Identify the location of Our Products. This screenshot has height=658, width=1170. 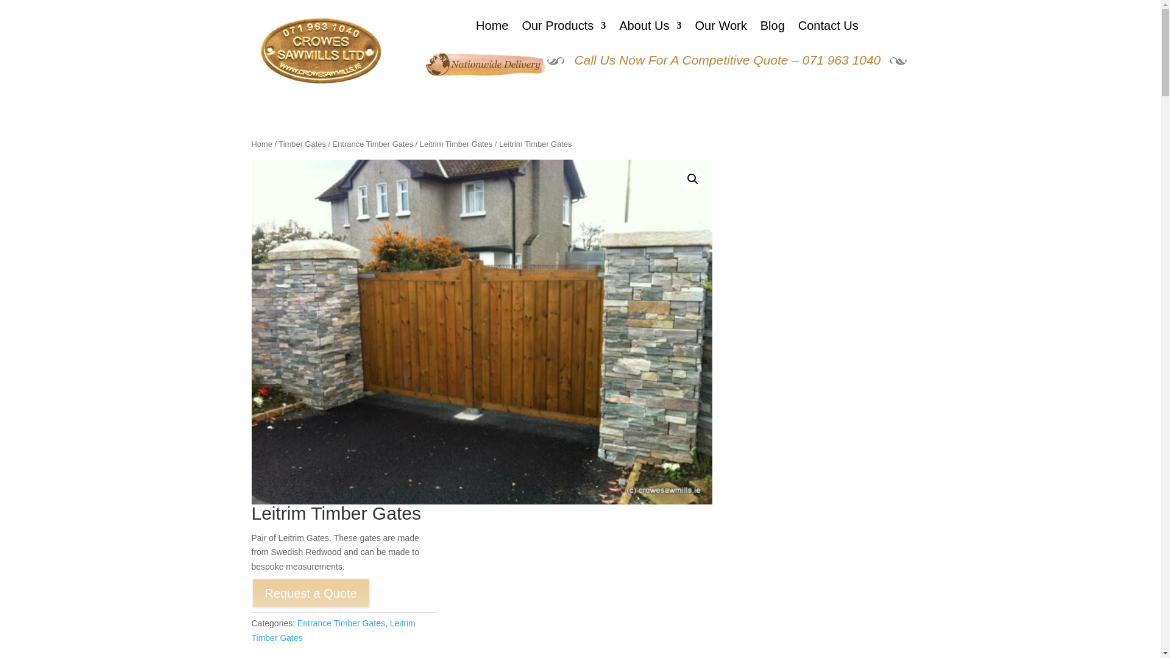
(564, 28).